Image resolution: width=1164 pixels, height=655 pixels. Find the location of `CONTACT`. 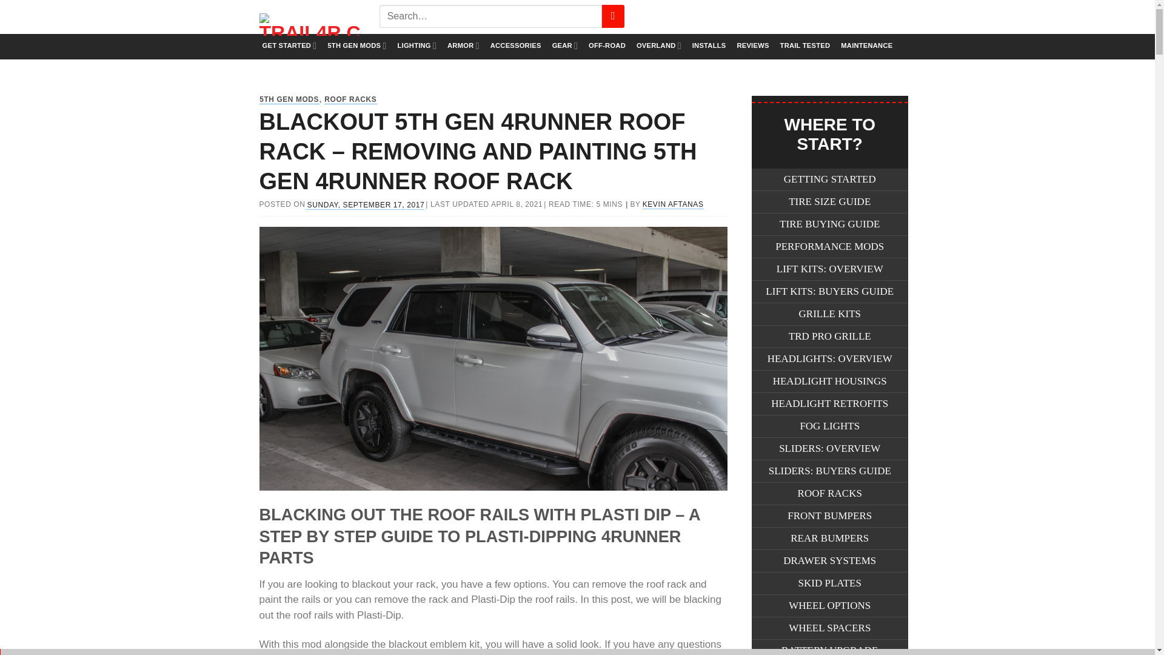

CONTACT is located at coordinates (869, 17).